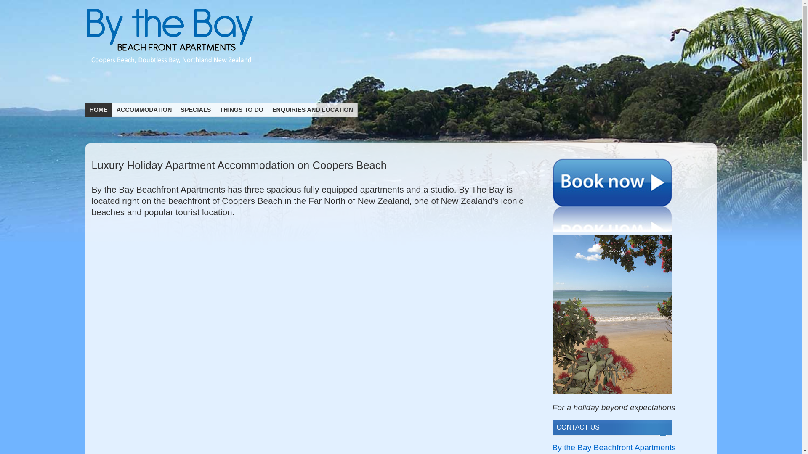 Image resolution: width=808 pixels, height=454 pixels. I want to click on Latest news and special offers, so click(196, 109).